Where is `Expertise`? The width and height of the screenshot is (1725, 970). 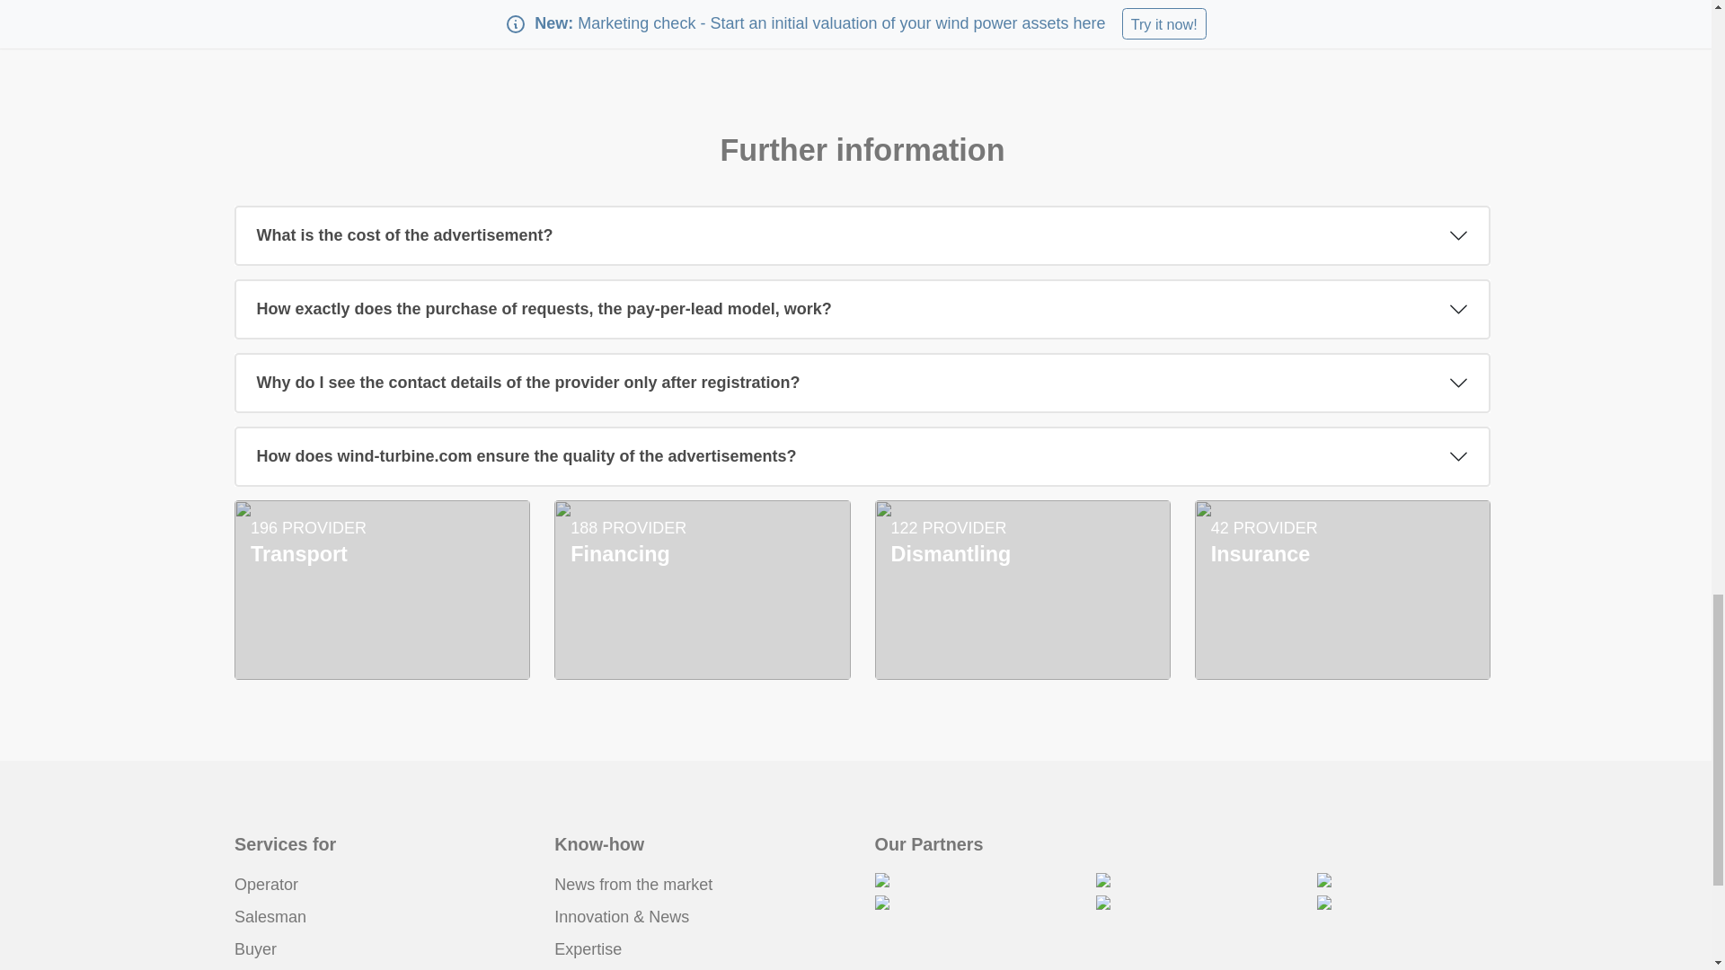
Expertise is located at coordinates (588, 948).